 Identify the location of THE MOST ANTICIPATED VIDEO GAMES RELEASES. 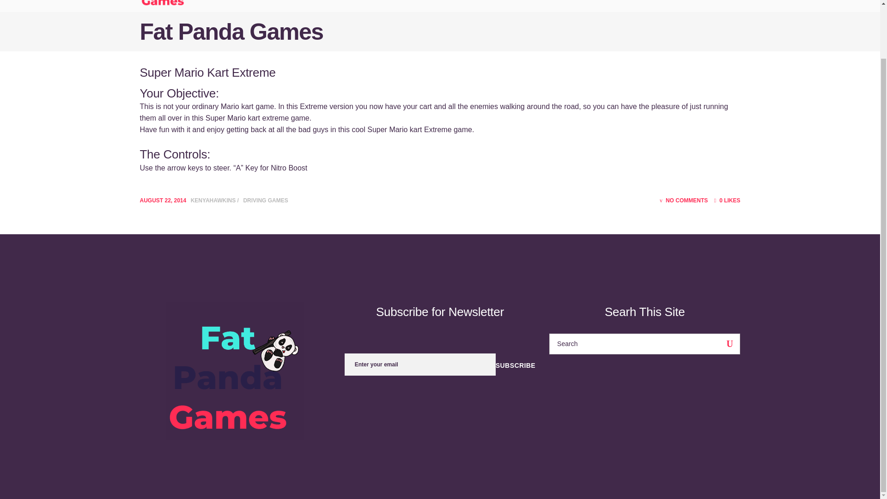
(373, 6).